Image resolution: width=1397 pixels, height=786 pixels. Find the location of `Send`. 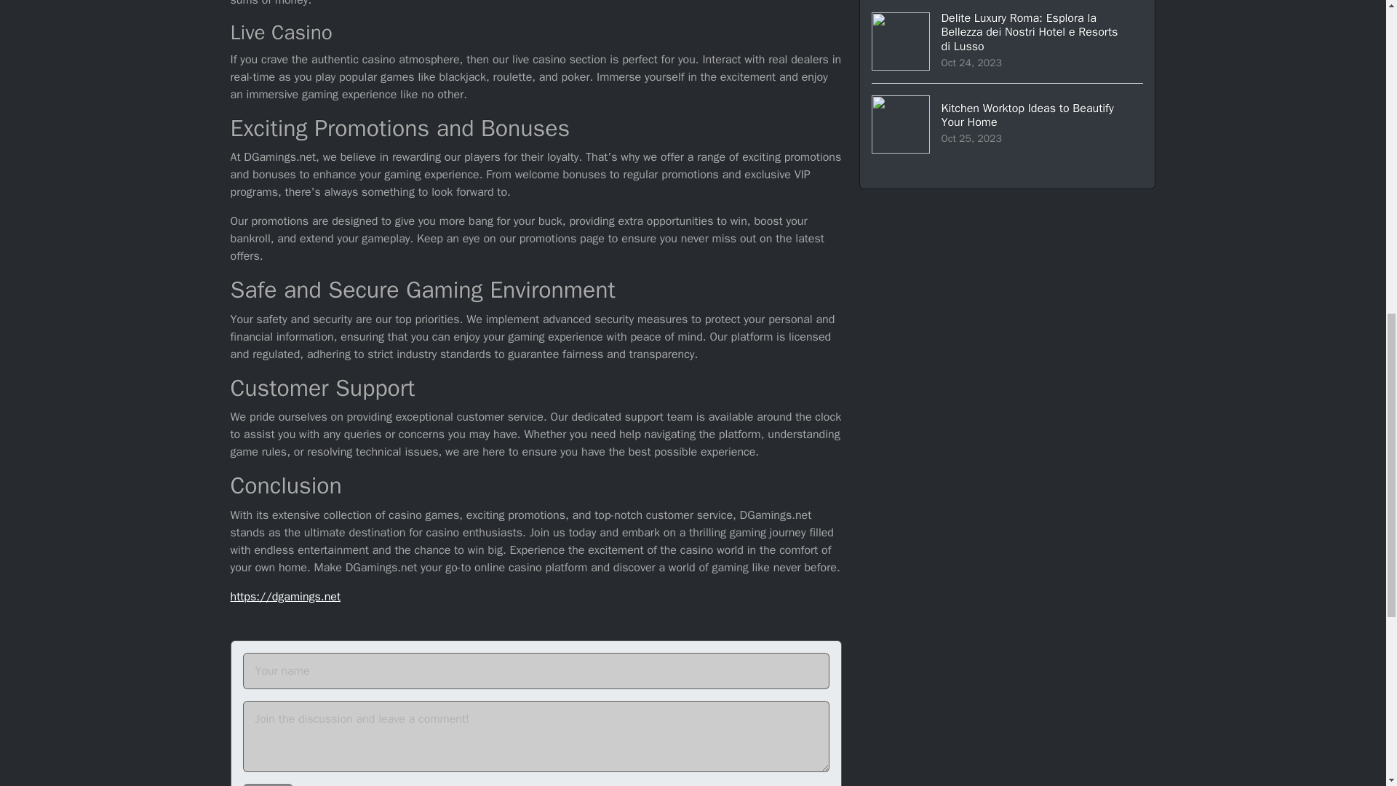

Send is located at coordinates (268, 785).